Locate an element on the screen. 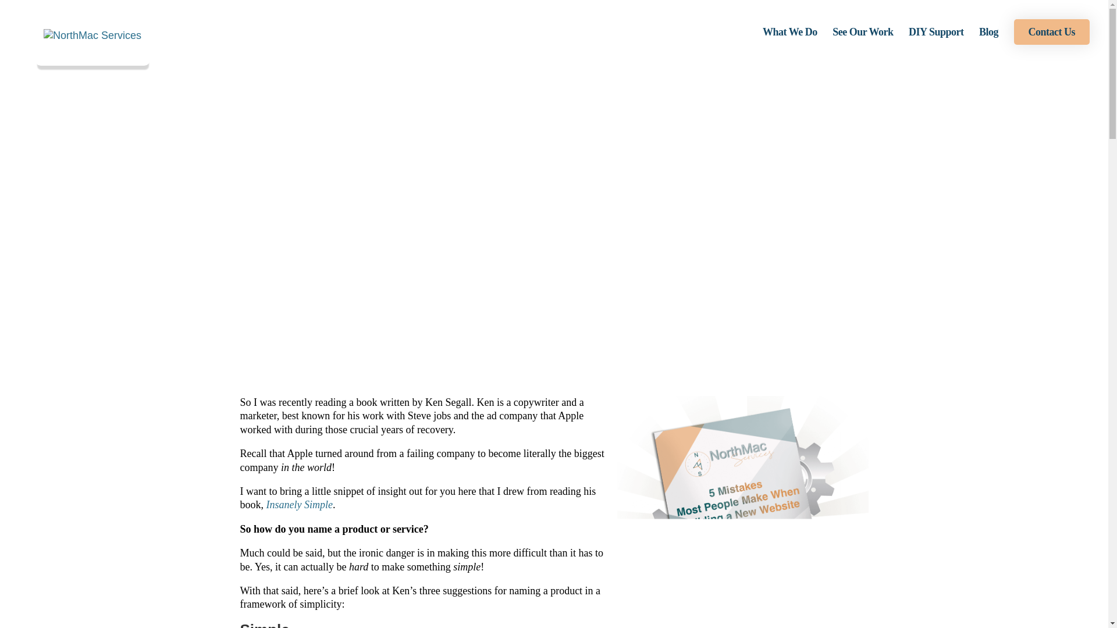 The width and height of the screenshot is (1117, 628). What We Do is located at coordinates (790, 41).